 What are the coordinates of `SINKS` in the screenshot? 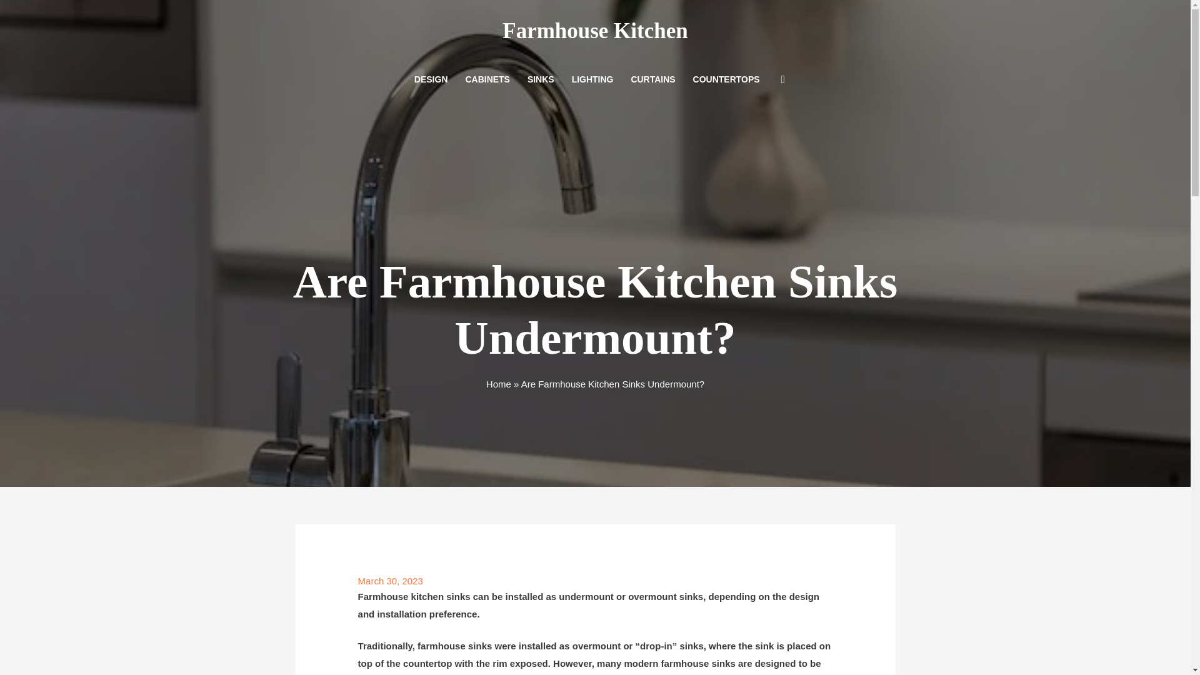 It's located at (540, 80).